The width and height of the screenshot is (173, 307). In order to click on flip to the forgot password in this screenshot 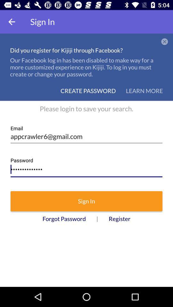, I will do `click(64, 219)`.